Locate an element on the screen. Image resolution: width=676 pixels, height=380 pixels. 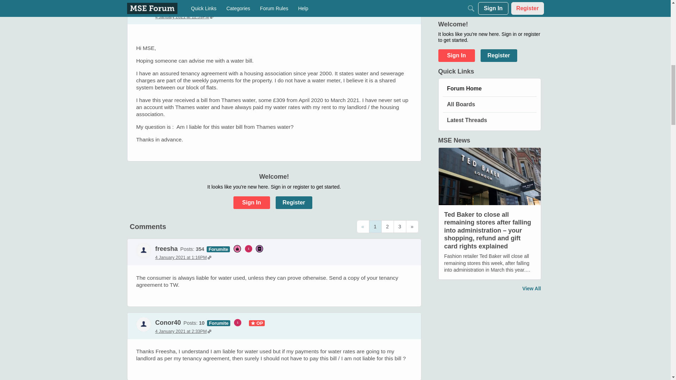
Conor40 is located at coordinates (144, 324).